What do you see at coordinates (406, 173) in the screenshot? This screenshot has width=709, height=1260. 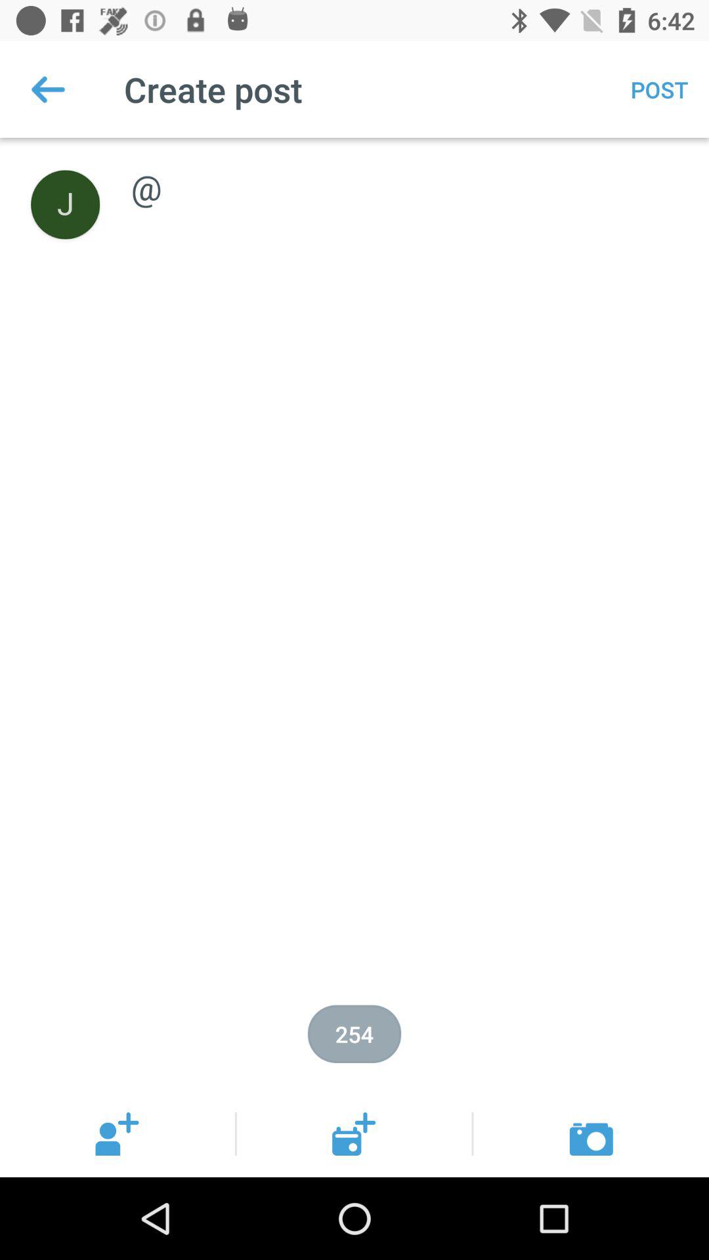 I see `select icon above 254 item` at bounding box center [406, 173].